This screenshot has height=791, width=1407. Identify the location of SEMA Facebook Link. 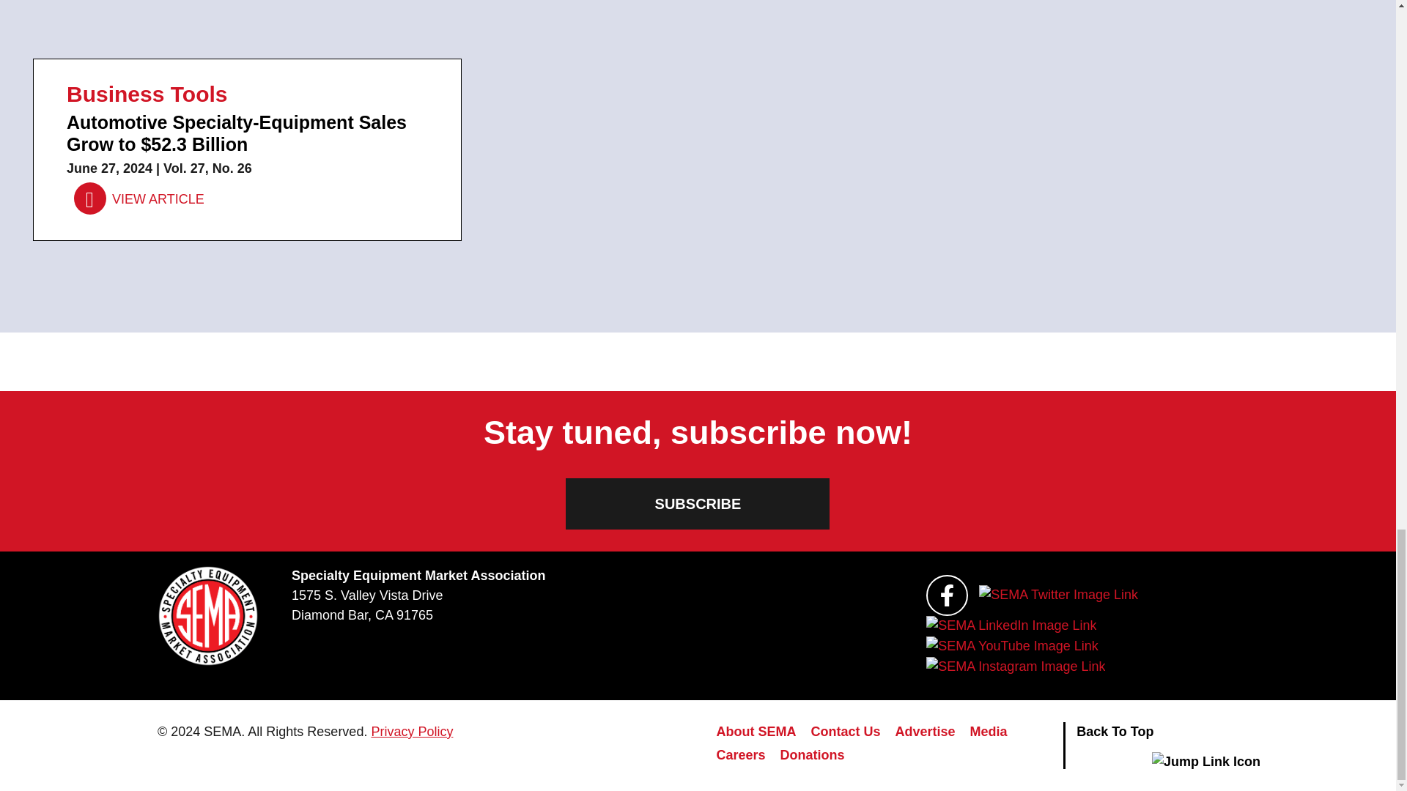
(947, 595).